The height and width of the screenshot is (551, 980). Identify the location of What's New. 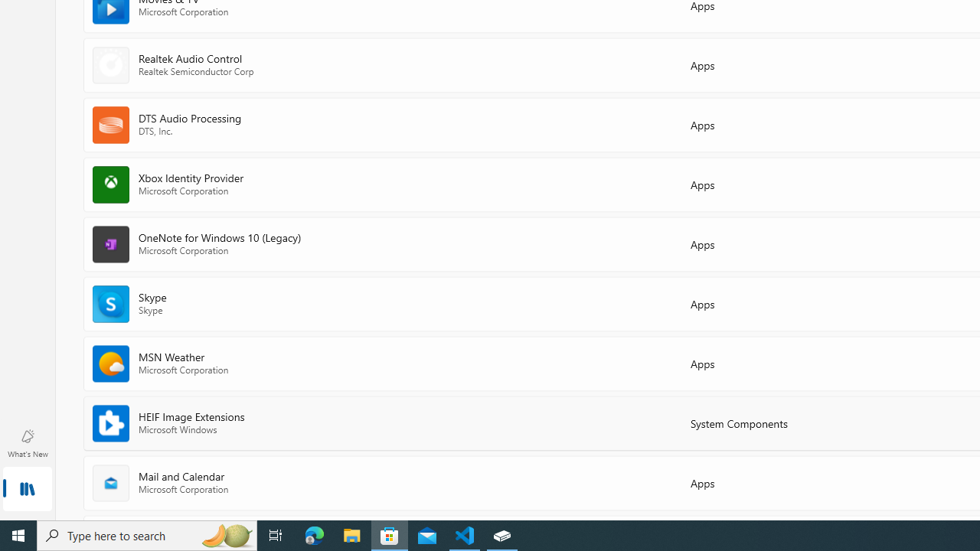
(28, 442).